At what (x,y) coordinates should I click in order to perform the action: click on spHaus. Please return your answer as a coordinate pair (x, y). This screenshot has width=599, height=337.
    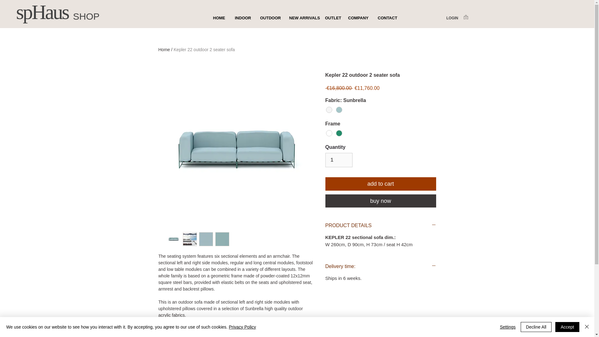
    Looking at the image, I should click on (42, 12).